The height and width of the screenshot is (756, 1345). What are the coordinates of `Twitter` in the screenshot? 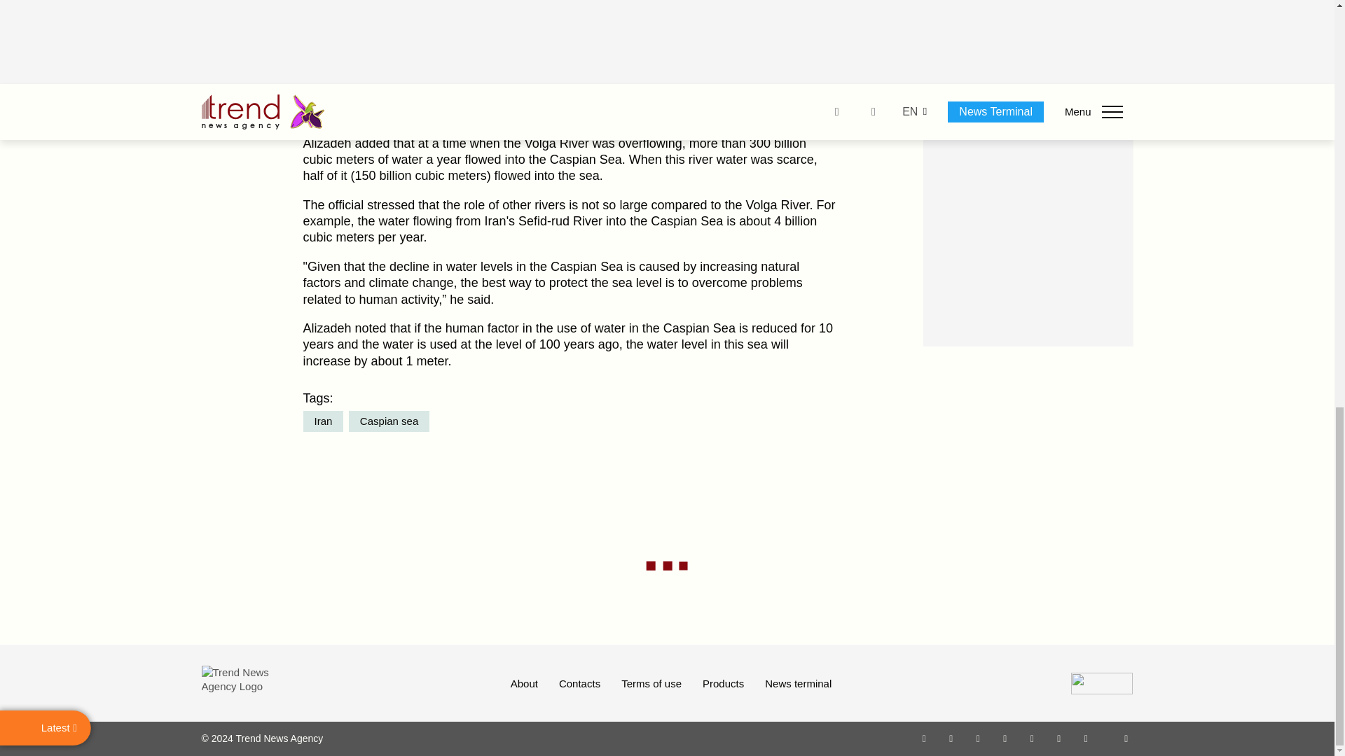 It's located at (978, 738).